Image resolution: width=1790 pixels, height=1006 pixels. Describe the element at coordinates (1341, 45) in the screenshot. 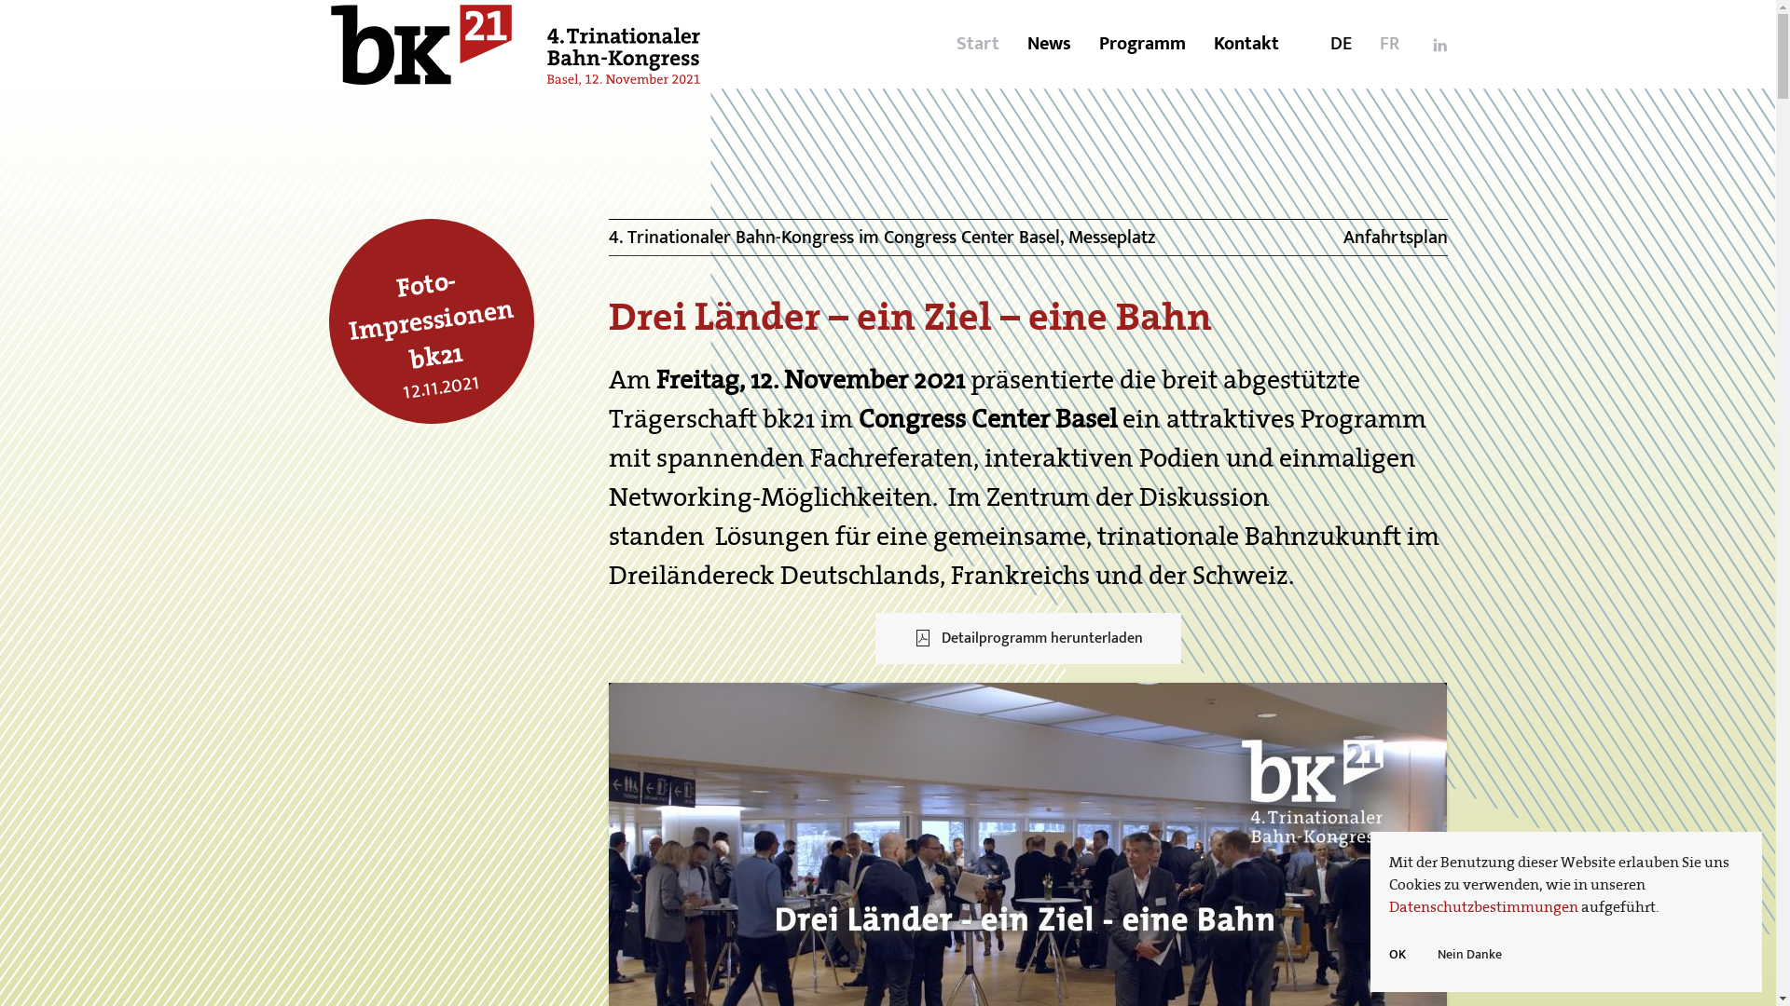

I see `DE` at that location.